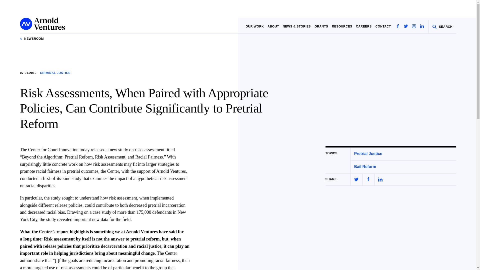 Image resolution: width=480 pixels, height=270 pixels. I want to click on Share on Twitter, so click(356, 179).